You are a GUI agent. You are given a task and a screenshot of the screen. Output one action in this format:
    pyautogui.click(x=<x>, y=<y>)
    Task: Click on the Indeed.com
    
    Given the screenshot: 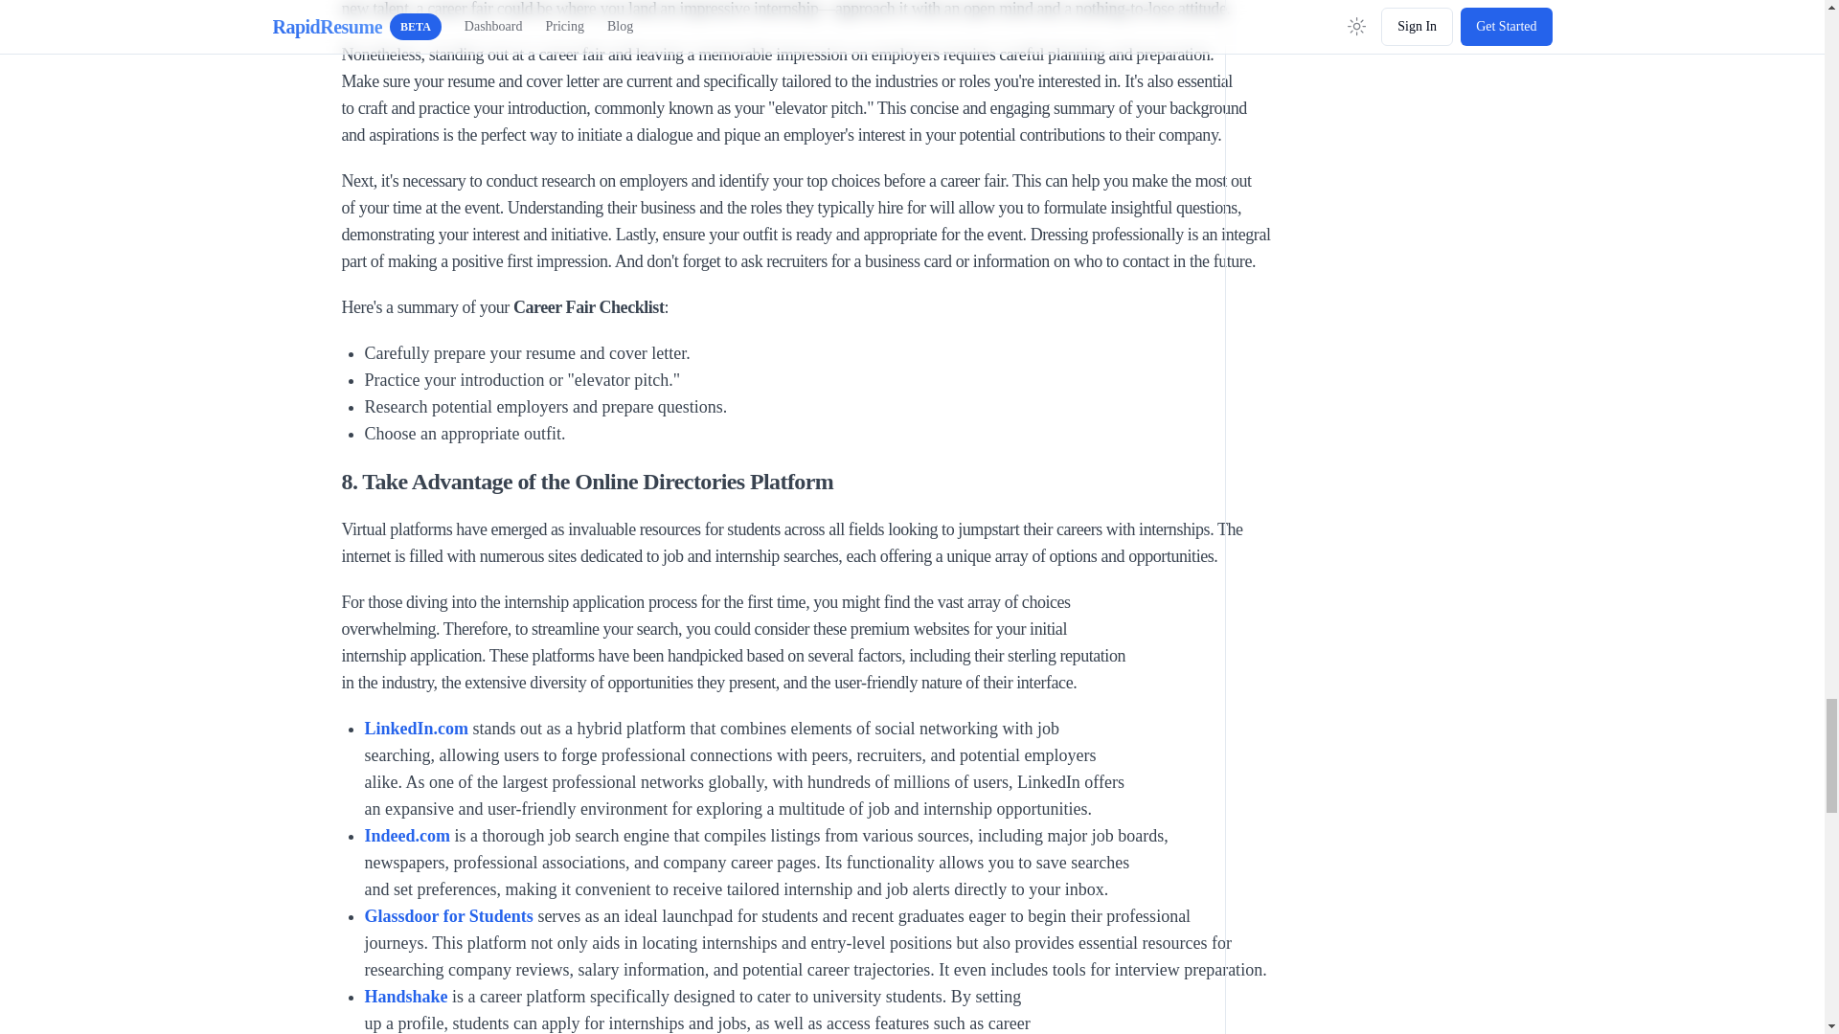 What is the action you would take?
    pyautogui.click(x=407, y=835)
    